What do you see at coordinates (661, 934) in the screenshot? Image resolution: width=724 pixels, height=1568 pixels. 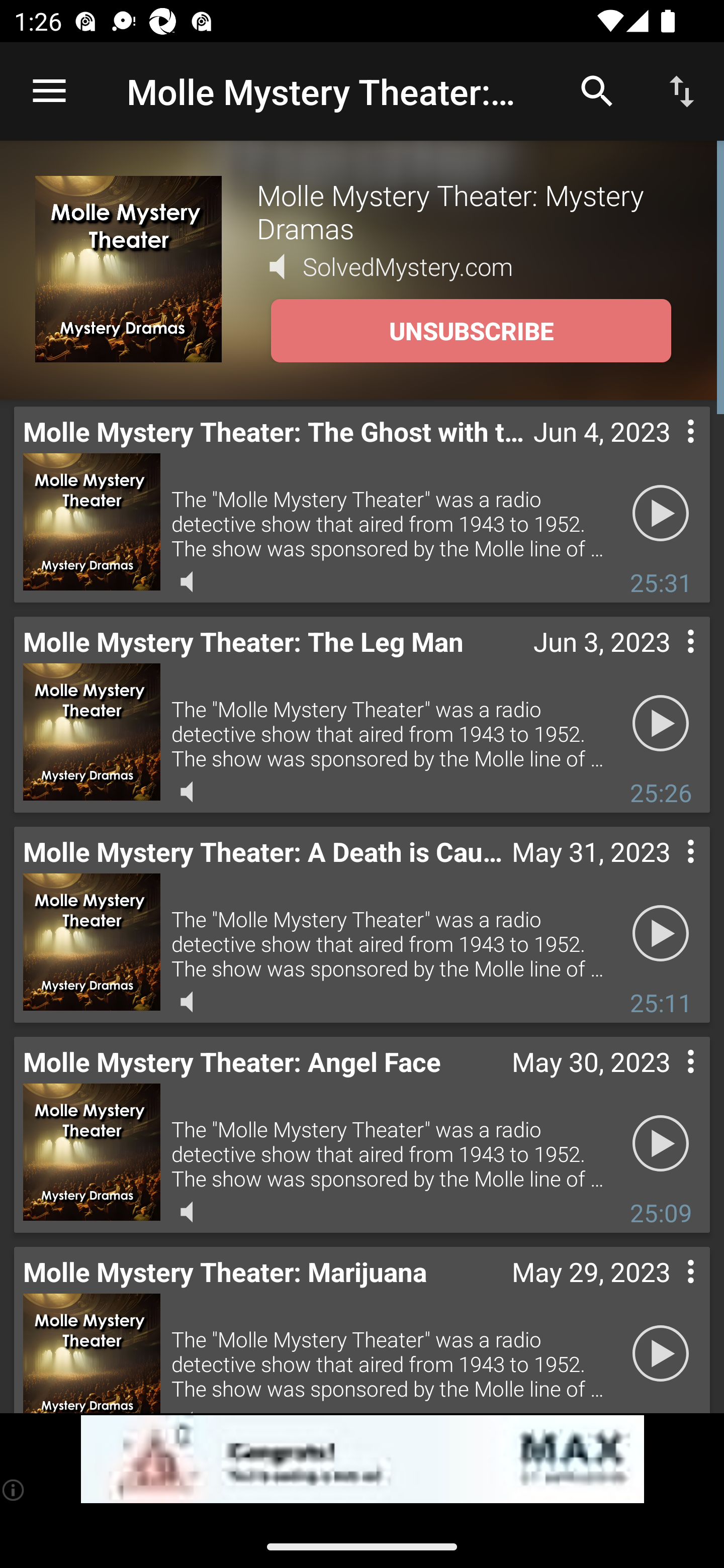 I see `Play` at bounding box center [661, 934].